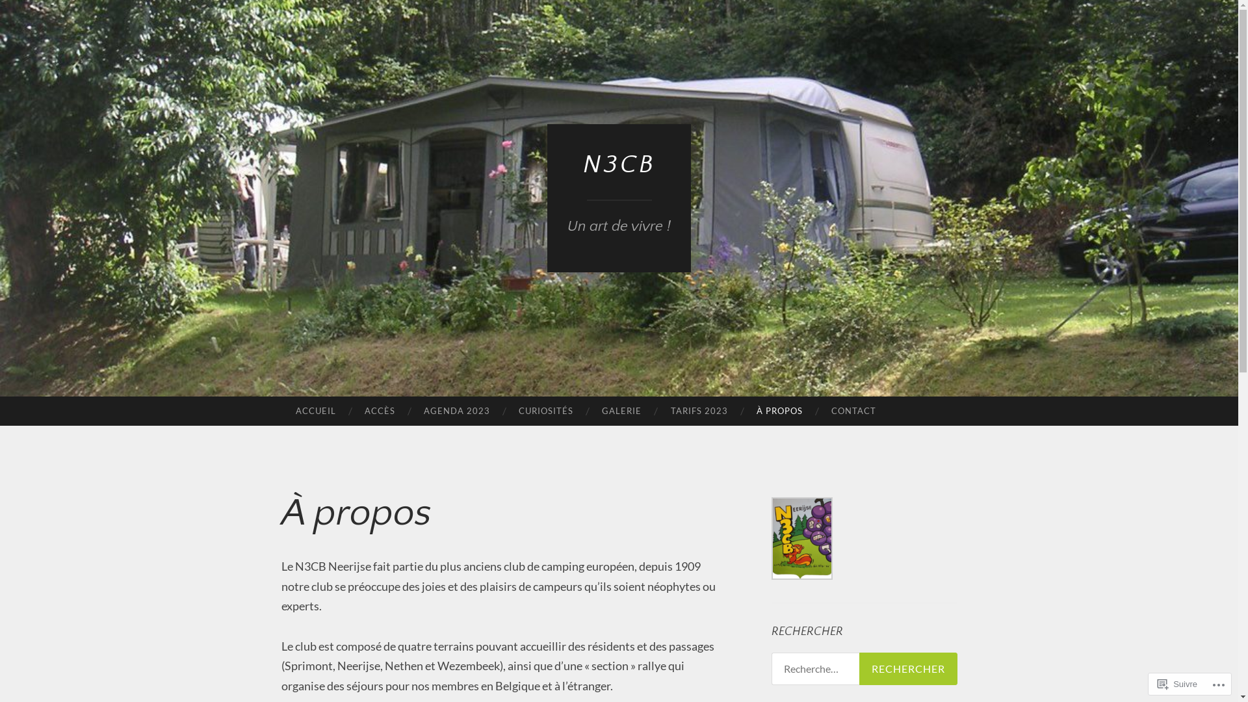 This screenshot has height=702, width=1248. What do you see at coordinates (1178, 684) in the screenshot?
I see `Suivre` at bounding box center [1178, 684].